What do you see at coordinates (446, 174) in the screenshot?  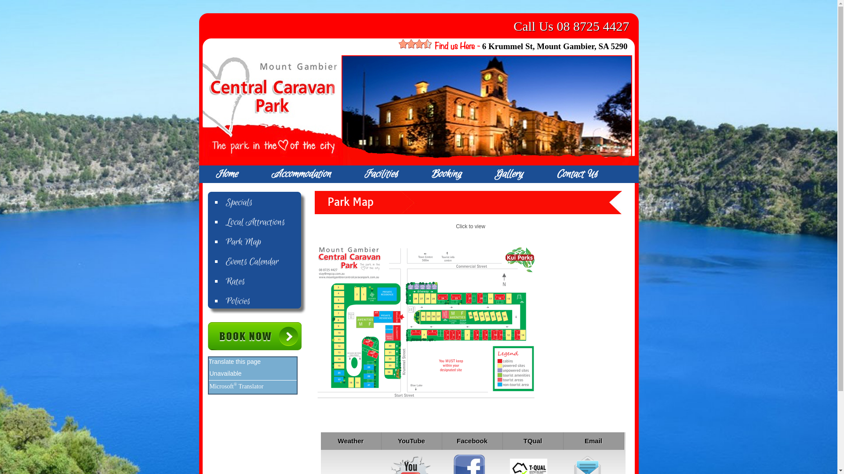 I see `Booking` at bounding box center [446, 174].